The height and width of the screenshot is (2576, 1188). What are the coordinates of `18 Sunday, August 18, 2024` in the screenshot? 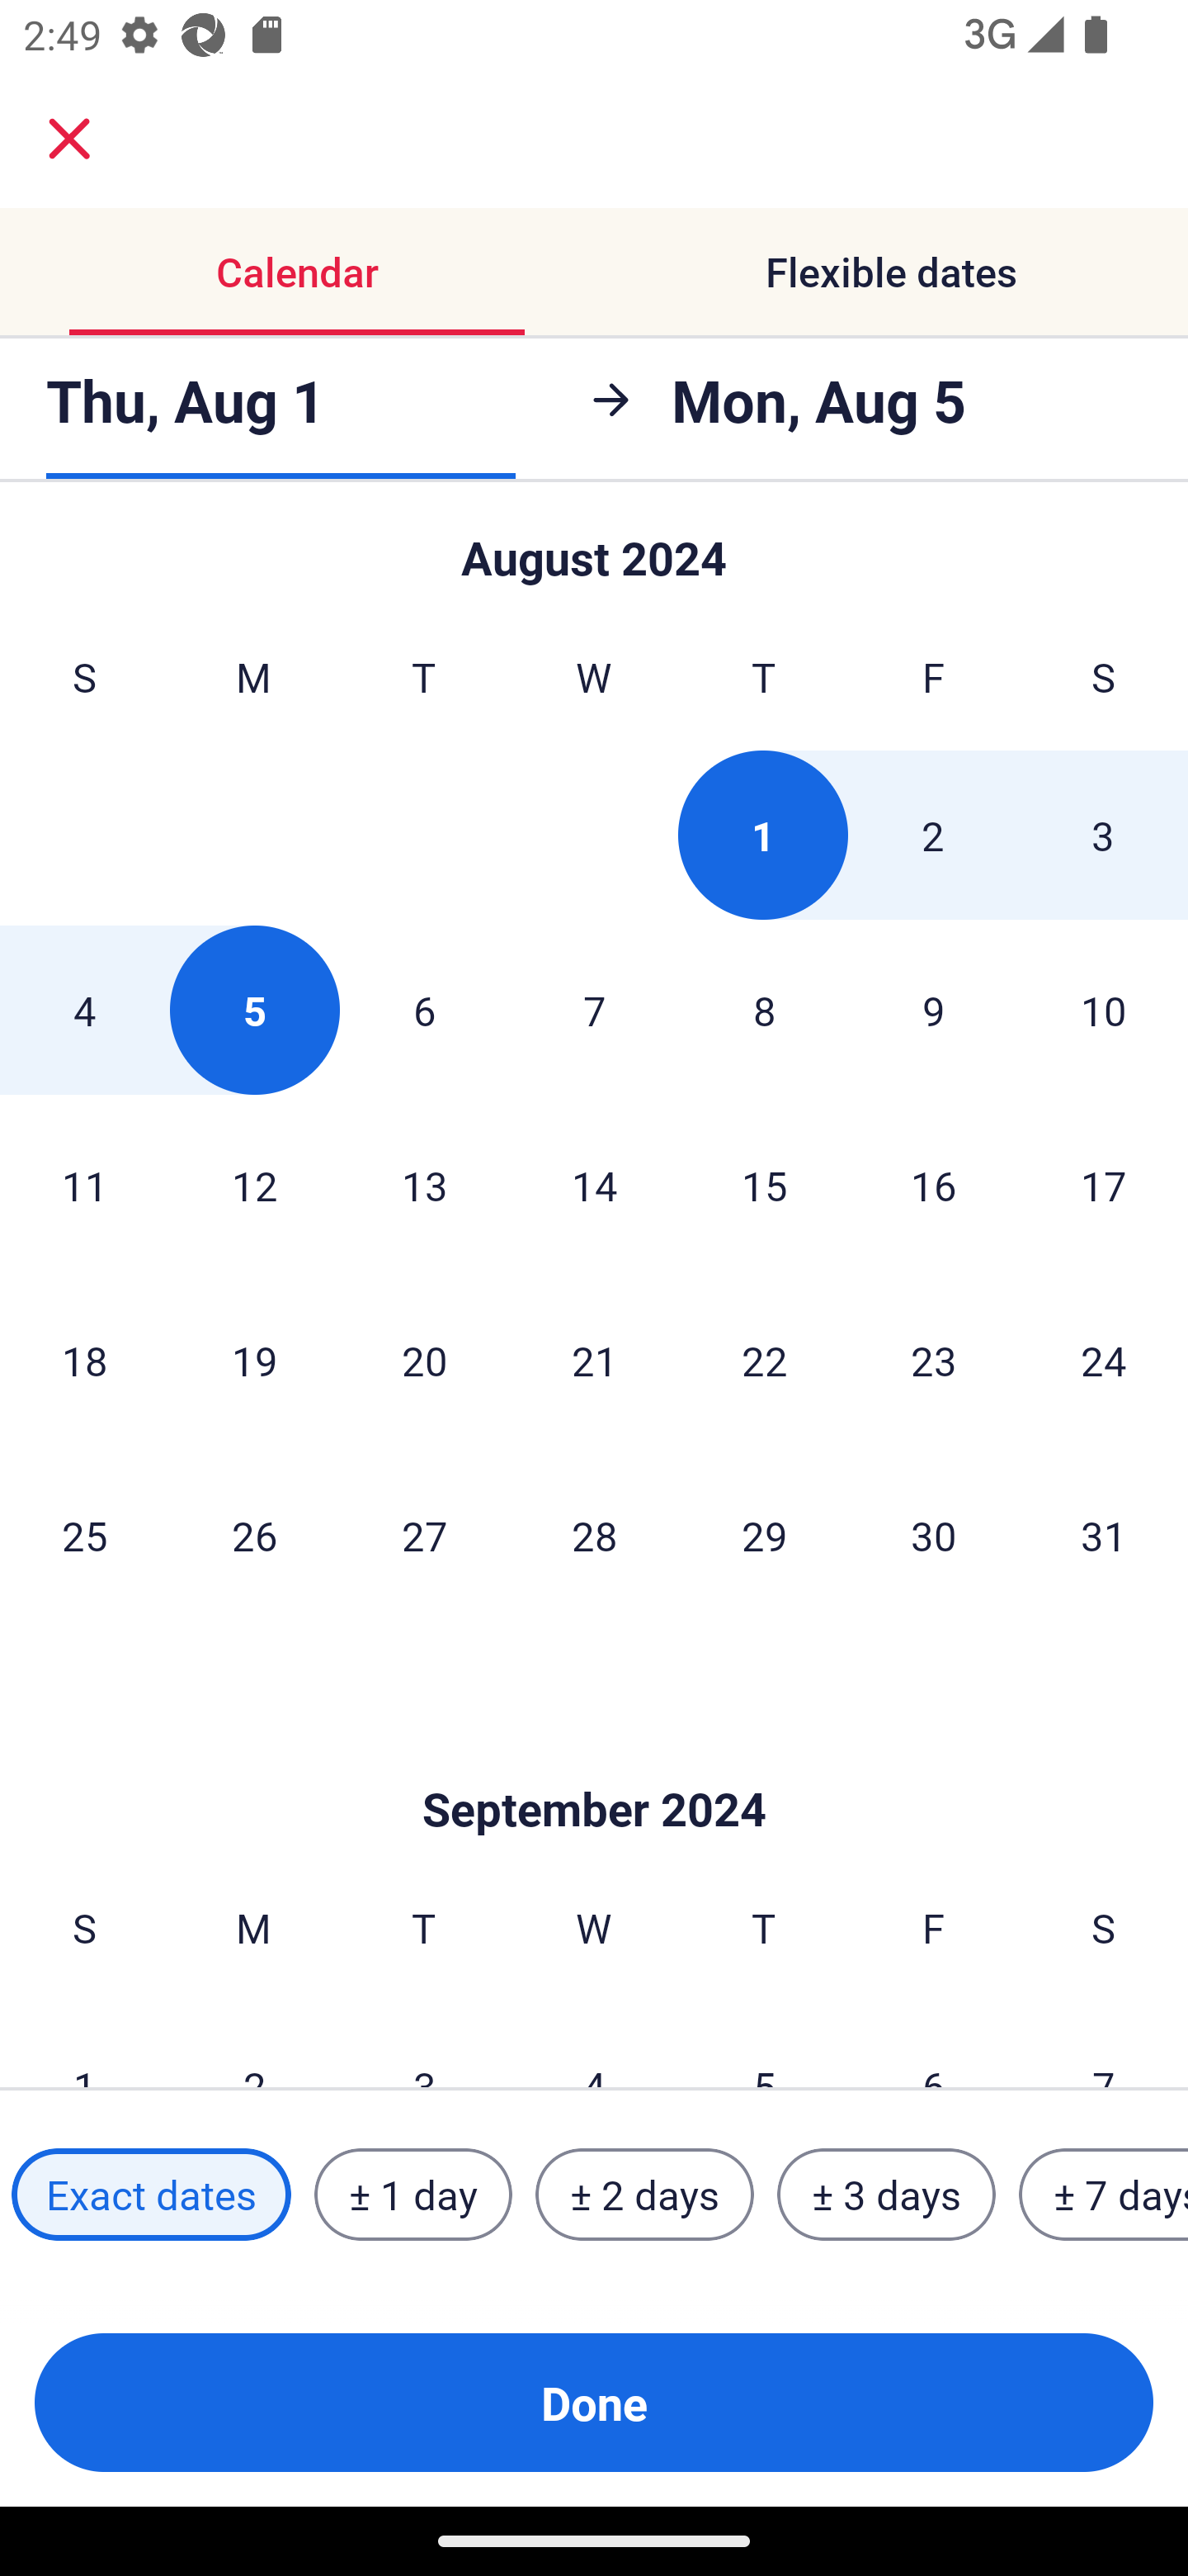 It's located at (84, 1360).